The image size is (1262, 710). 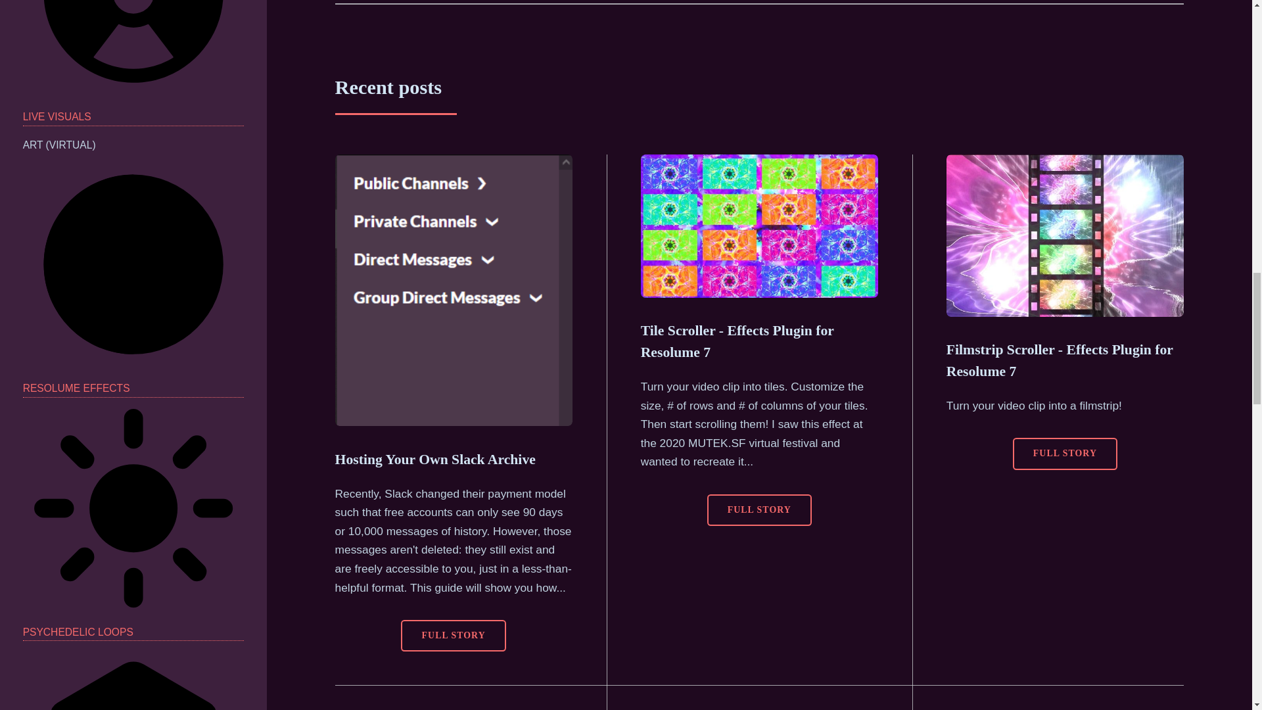 I want to click on FULL STORY, so click(x=759, y=510).